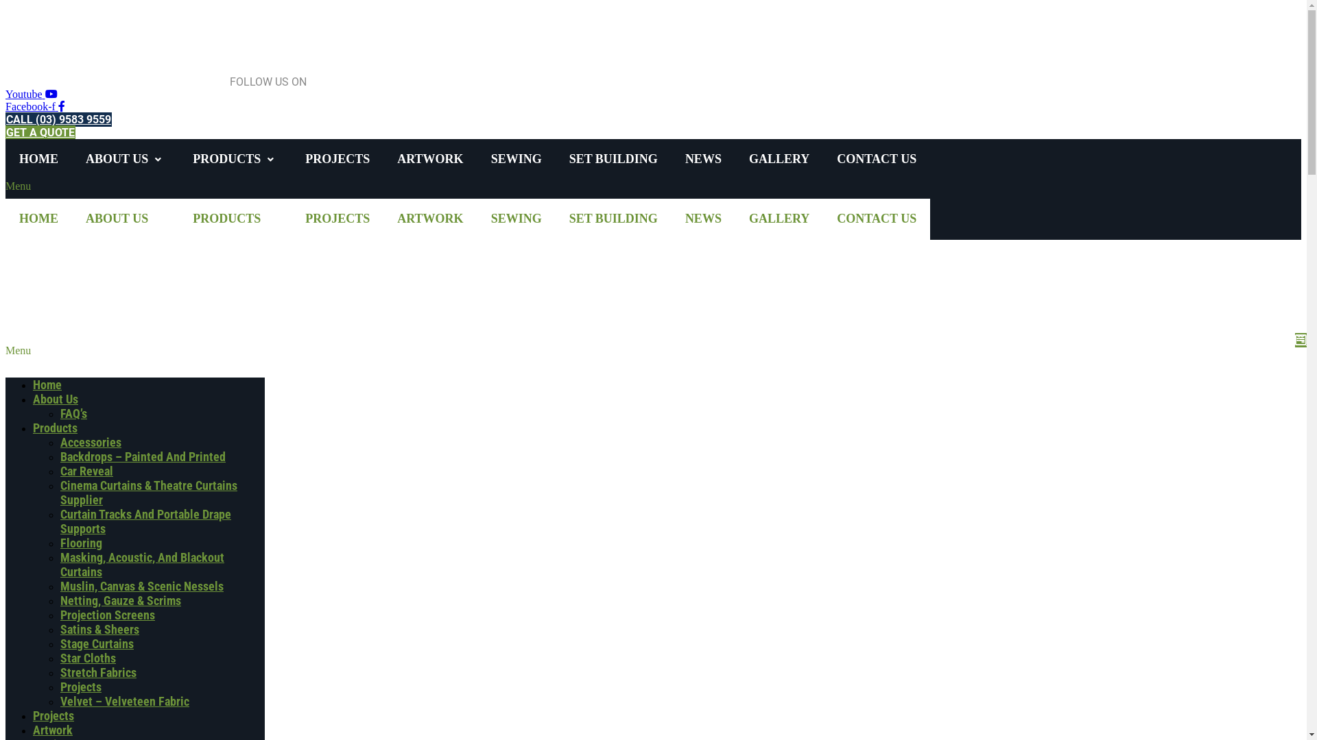 The height and width of the screenshot is (740, 1317). I want to click on SET BUILDING, so click(613, 159).